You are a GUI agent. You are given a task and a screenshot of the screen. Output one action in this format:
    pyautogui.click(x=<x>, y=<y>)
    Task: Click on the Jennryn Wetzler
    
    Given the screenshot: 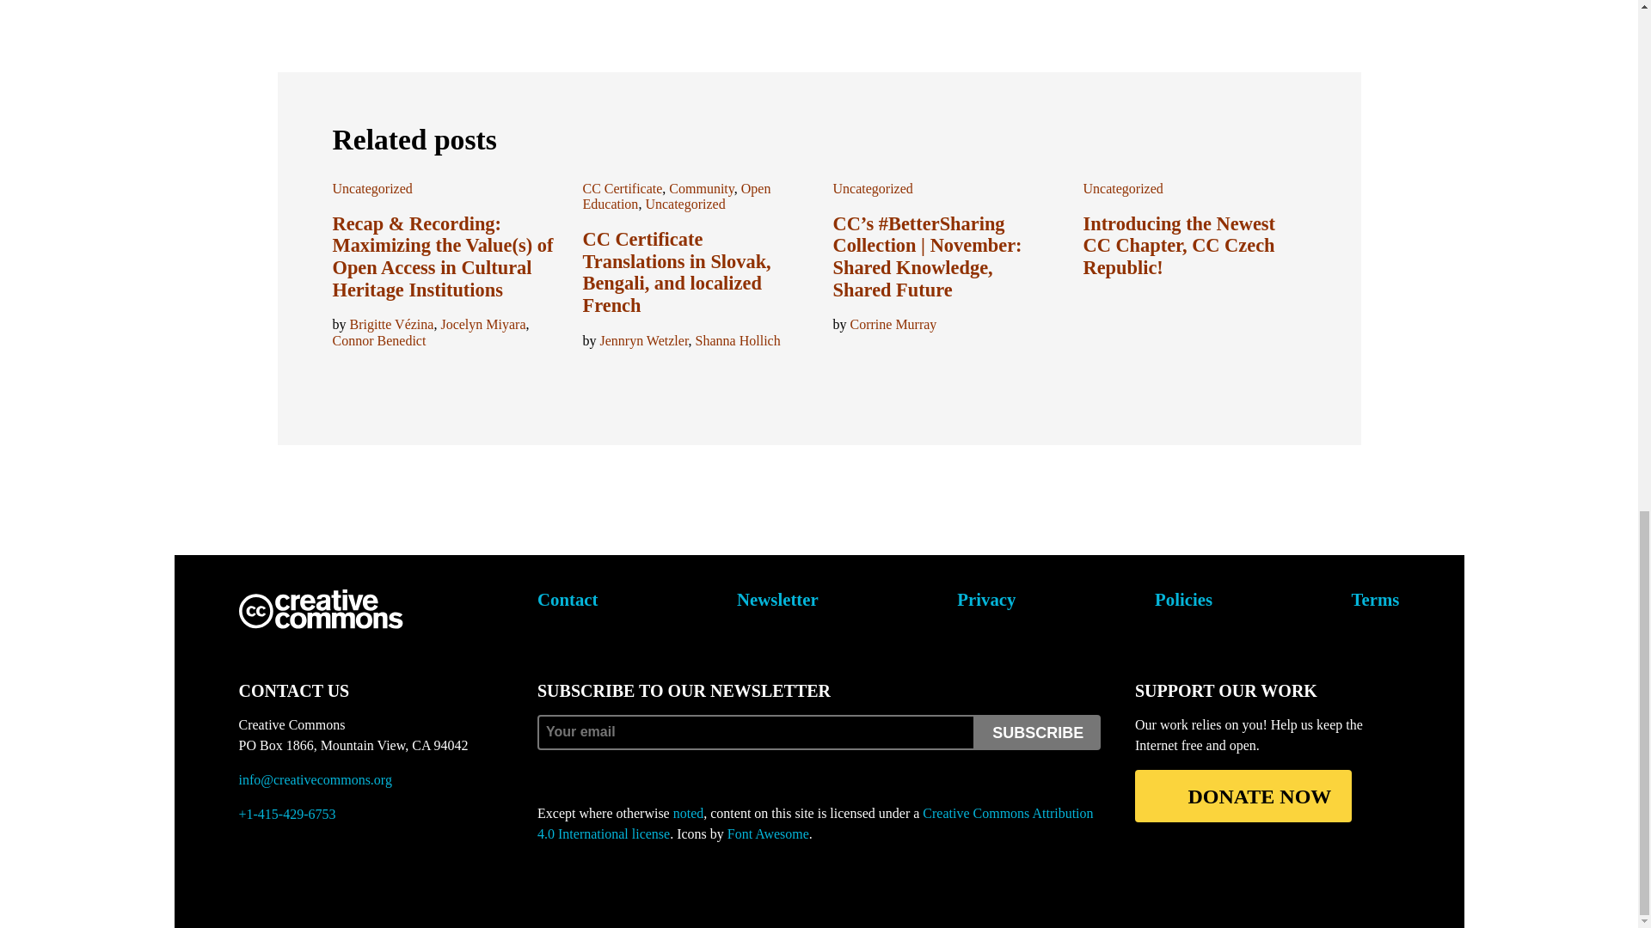 What is the action you would take?
    pyautogui.click(x=644, y=340)
    